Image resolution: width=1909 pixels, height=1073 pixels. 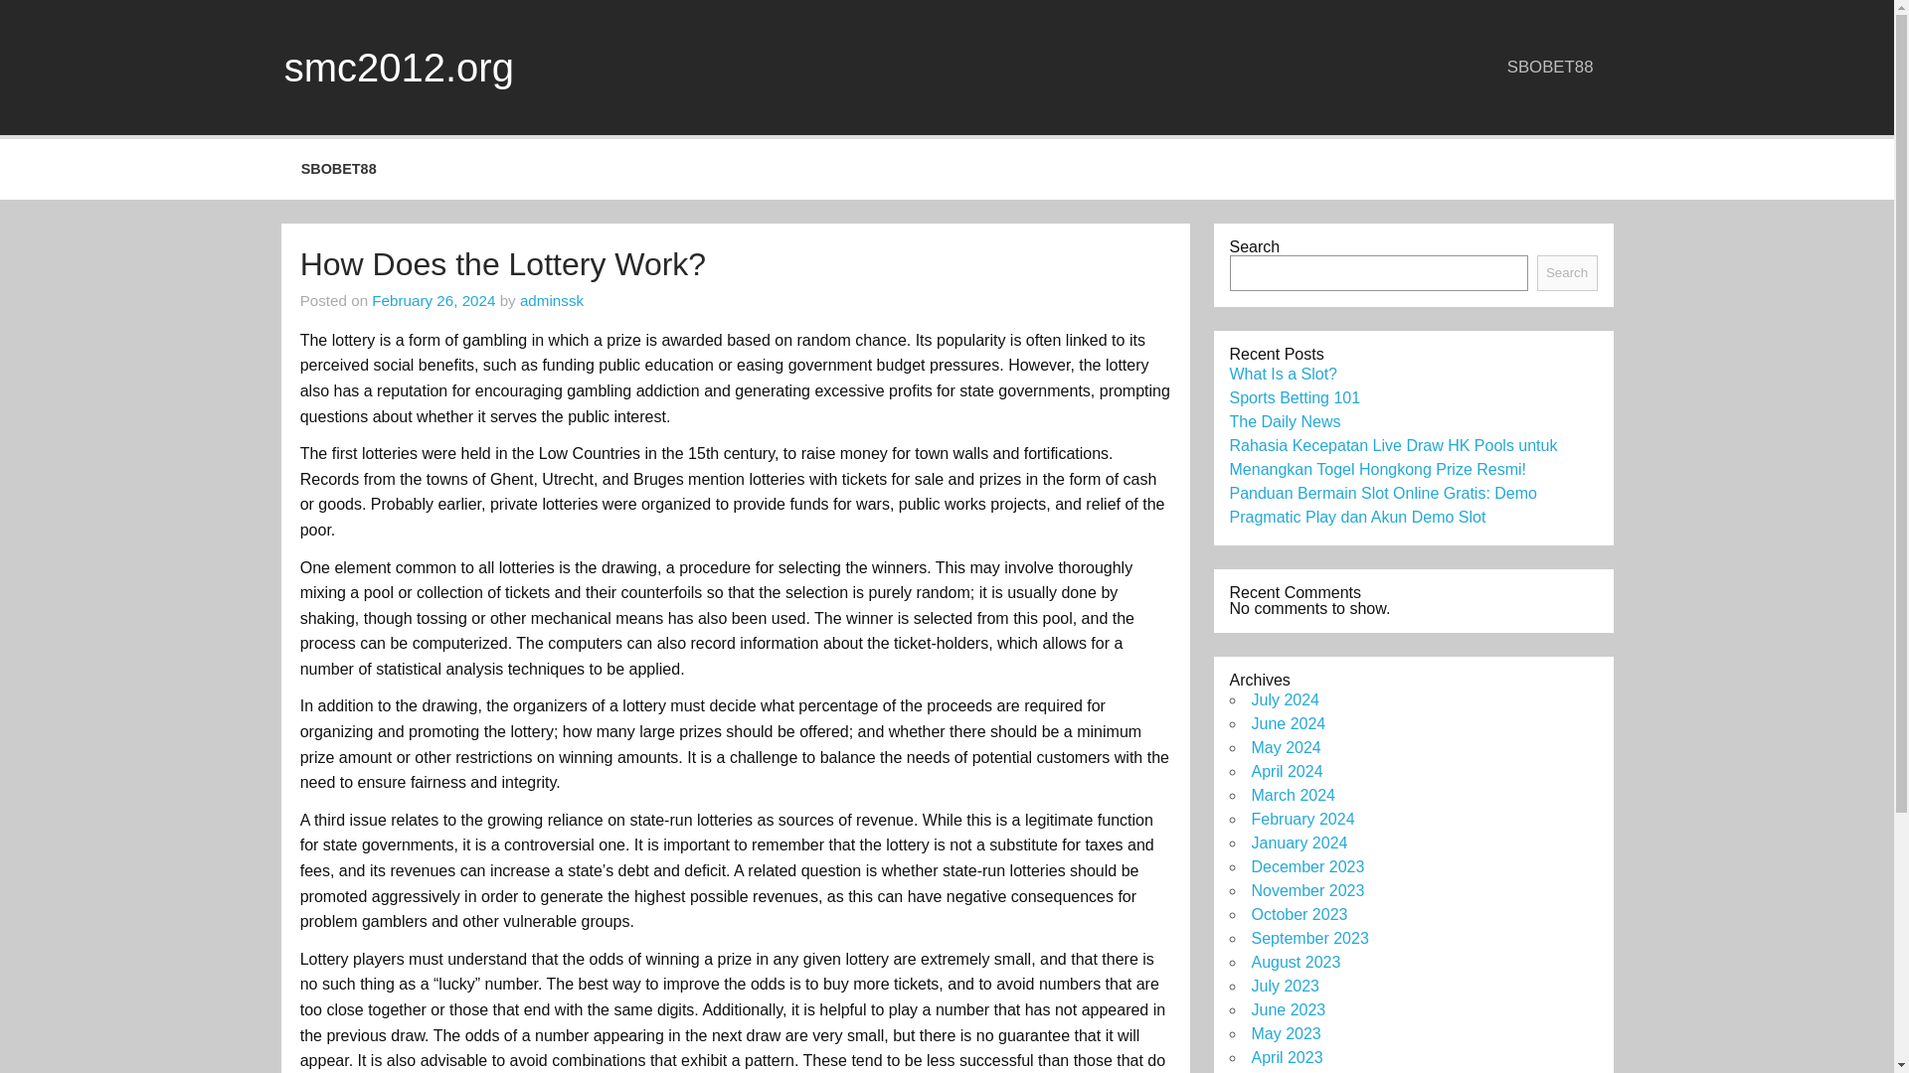 I want to click on February 2024, so click(x=1302, y=819).